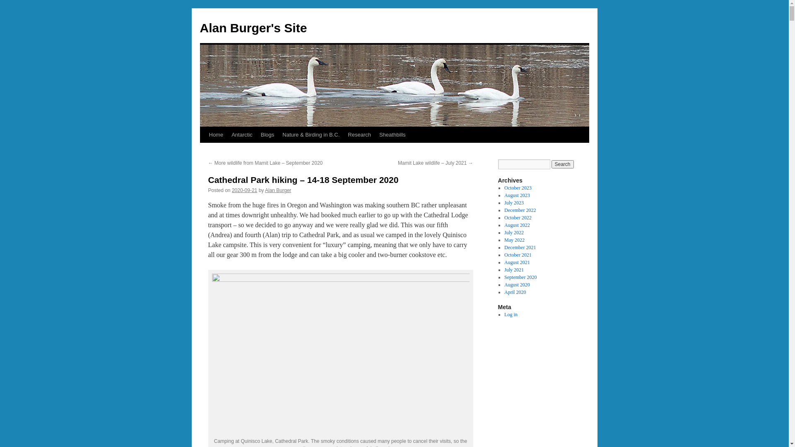  Describe the element at coordinates (518, 188) in the screenshot. I see `October 2023` at that location.